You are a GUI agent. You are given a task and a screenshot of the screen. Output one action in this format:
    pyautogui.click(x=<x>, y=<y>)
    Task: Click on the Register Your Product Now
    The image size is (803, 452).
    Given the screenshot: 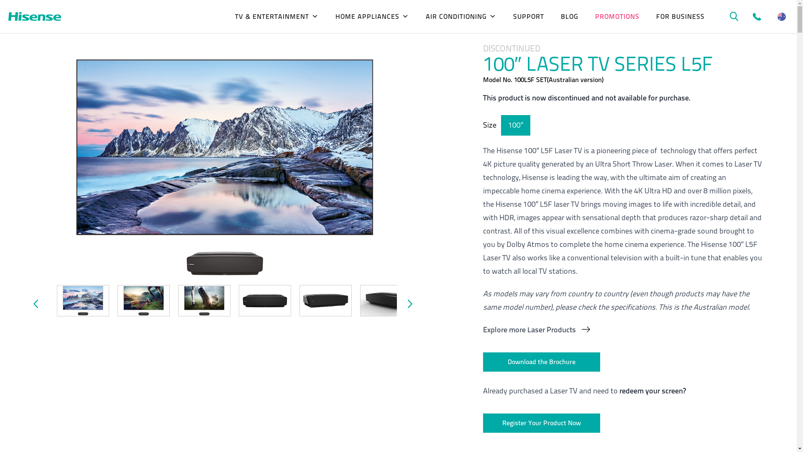 What is the action you would take?
    pyautogui.click(x=542, y=423)
    